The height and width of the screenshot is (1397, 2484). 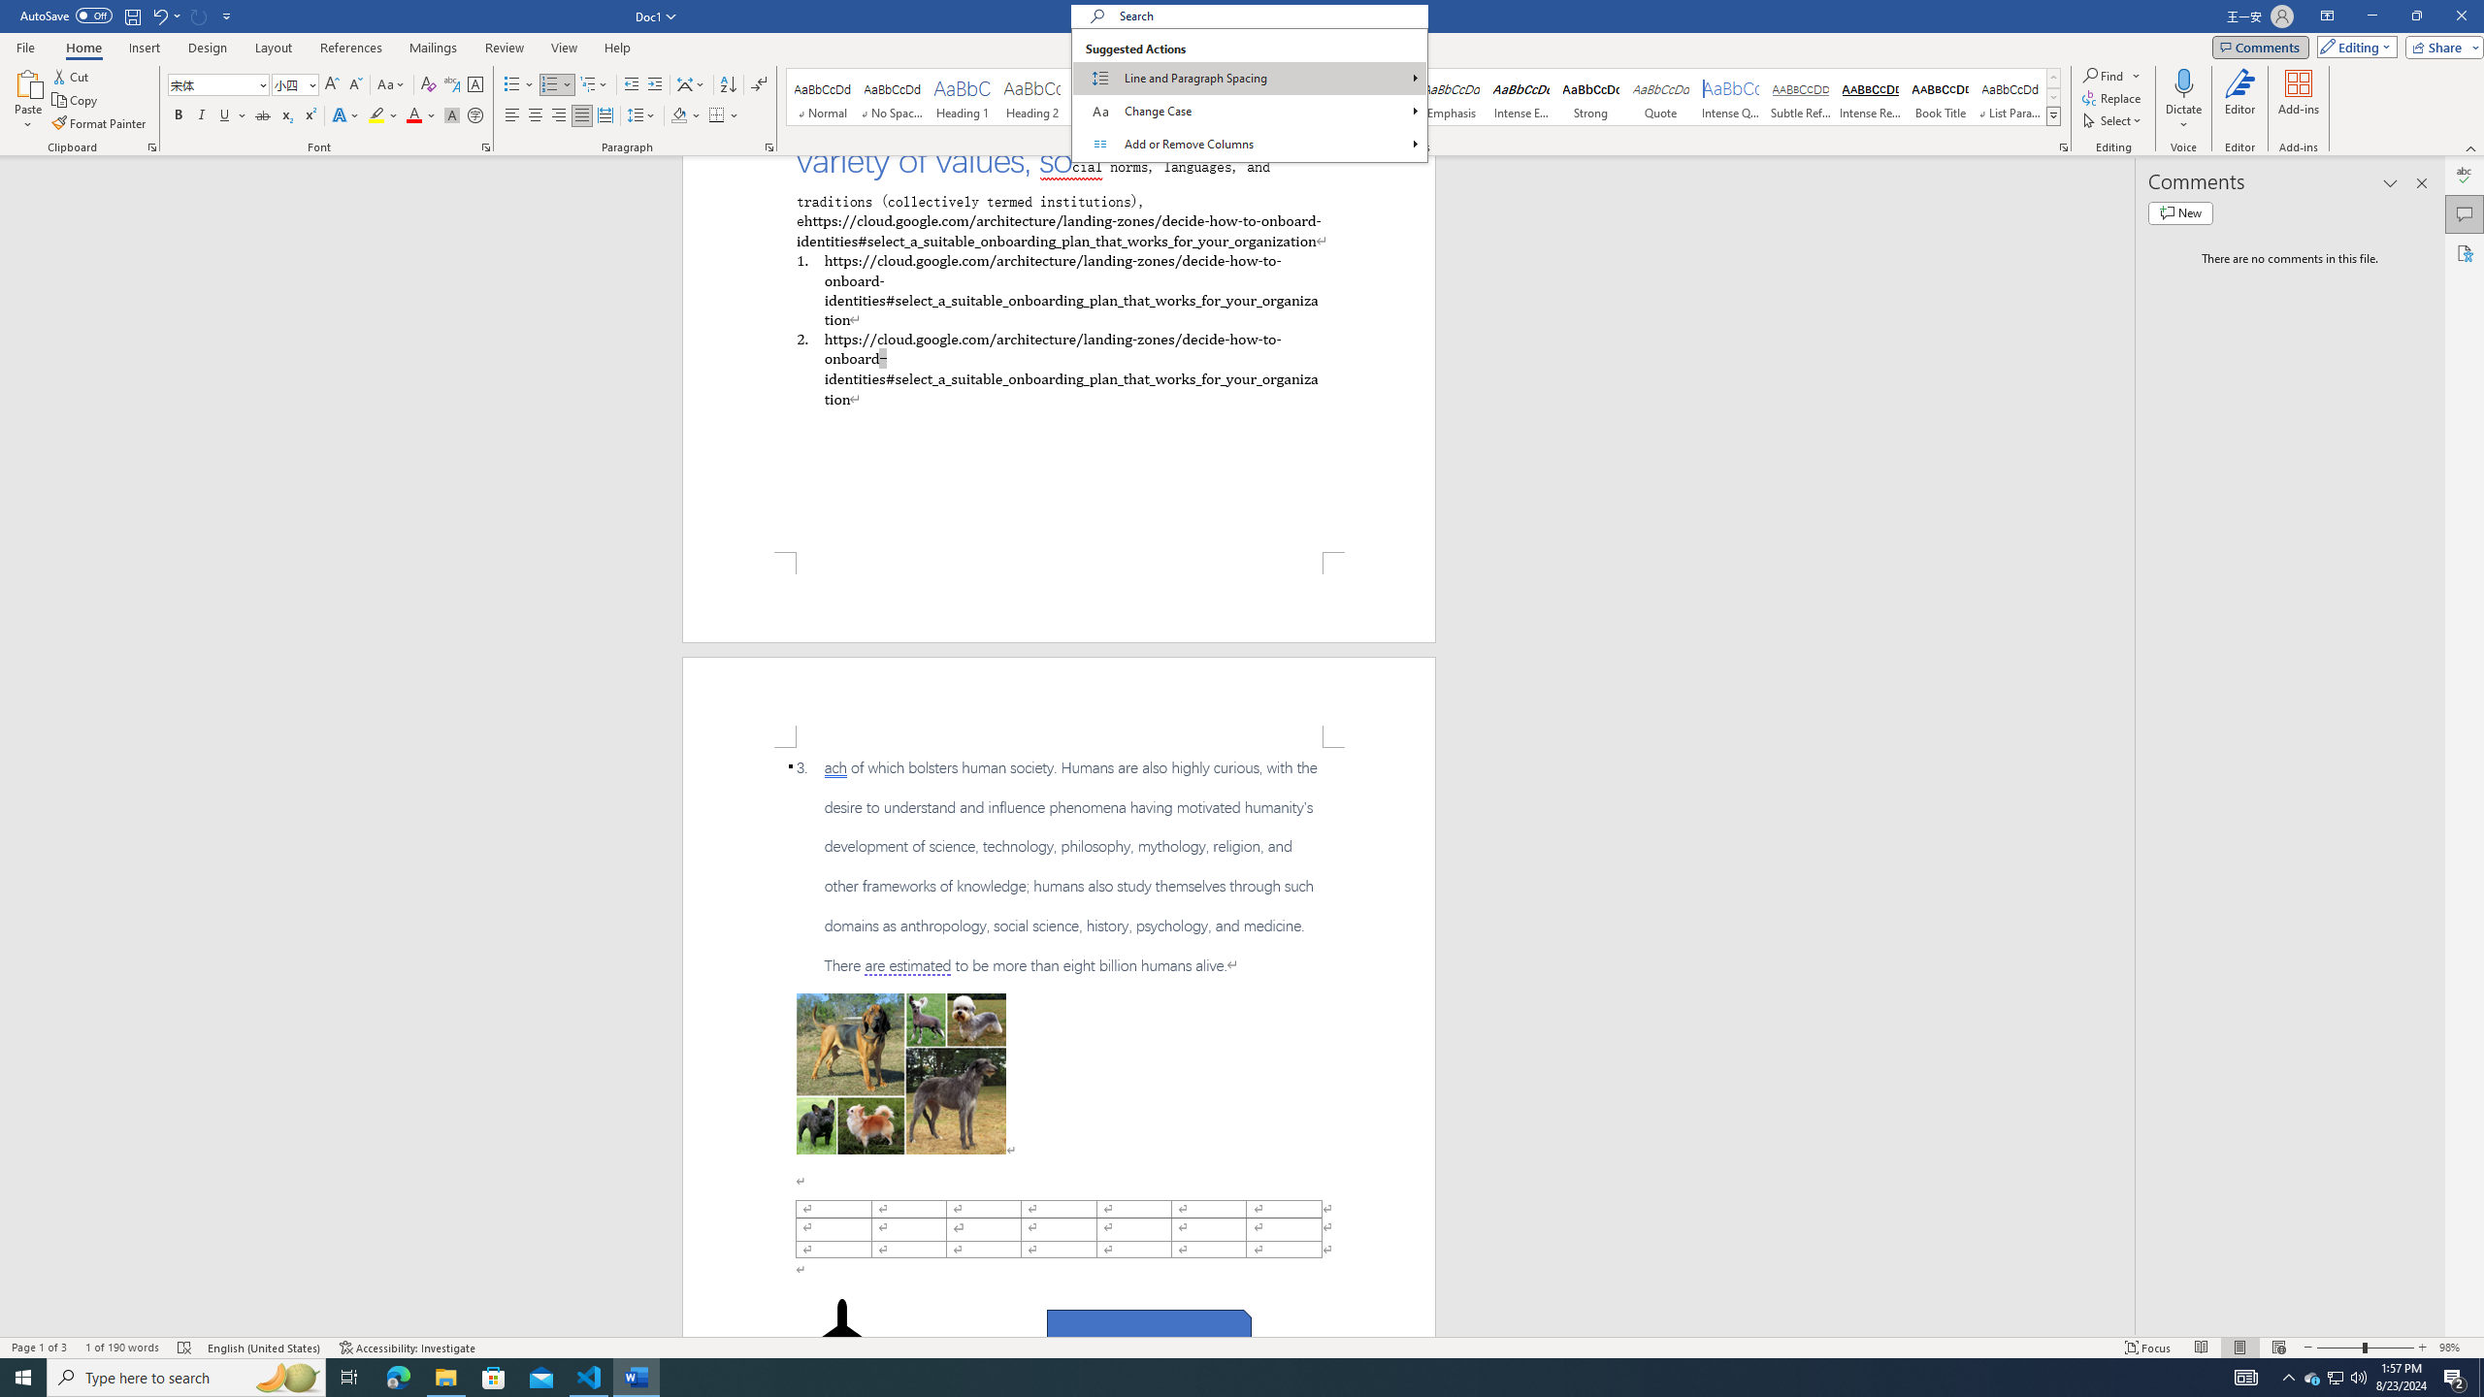 What do you see at coordinates (355, 85) in the screenshot?
I see `Shrink Font` at bounding box center [355, 85].